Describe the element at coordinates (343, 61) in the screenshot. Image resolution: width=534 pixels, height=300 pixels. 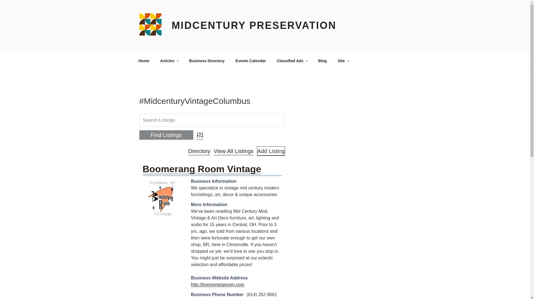
I see `Site` at that location.